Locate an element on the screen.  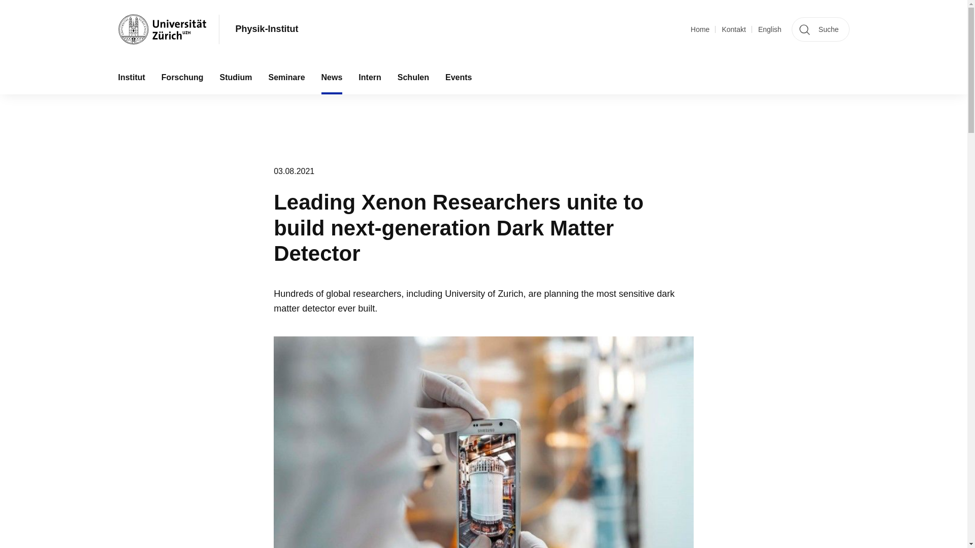
Intern is located at coordinates (370, 77).